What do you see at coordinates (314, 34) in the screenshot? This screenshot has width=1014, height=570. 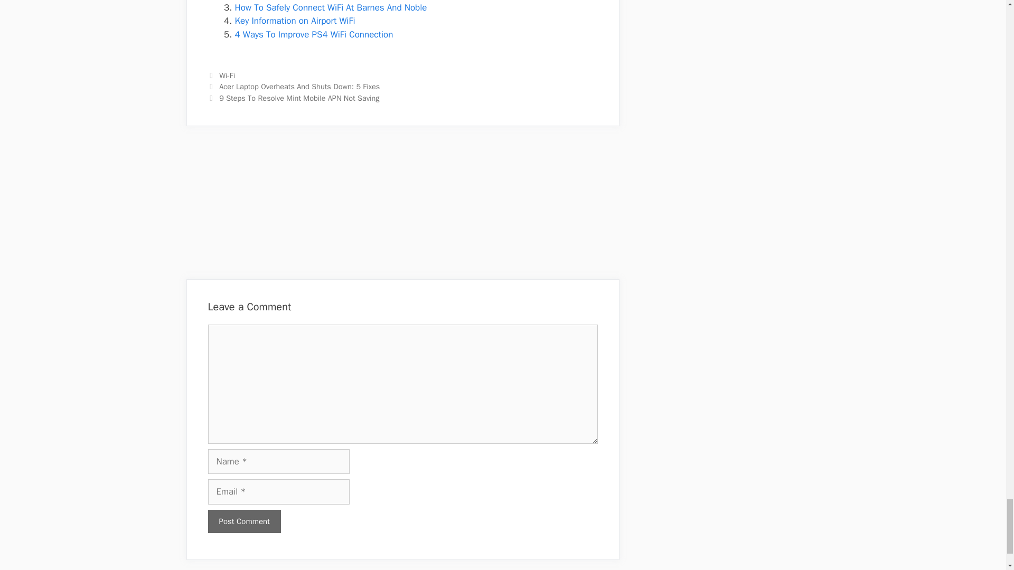 I see `4 Ways To Improve PS4 WiFi Connection` at bounding box center [314, 34].